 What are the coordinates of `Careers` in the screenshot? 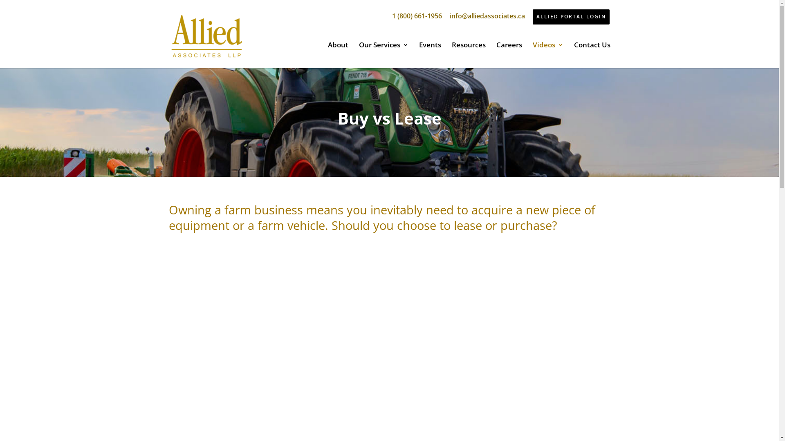 It's located at (509, 55).